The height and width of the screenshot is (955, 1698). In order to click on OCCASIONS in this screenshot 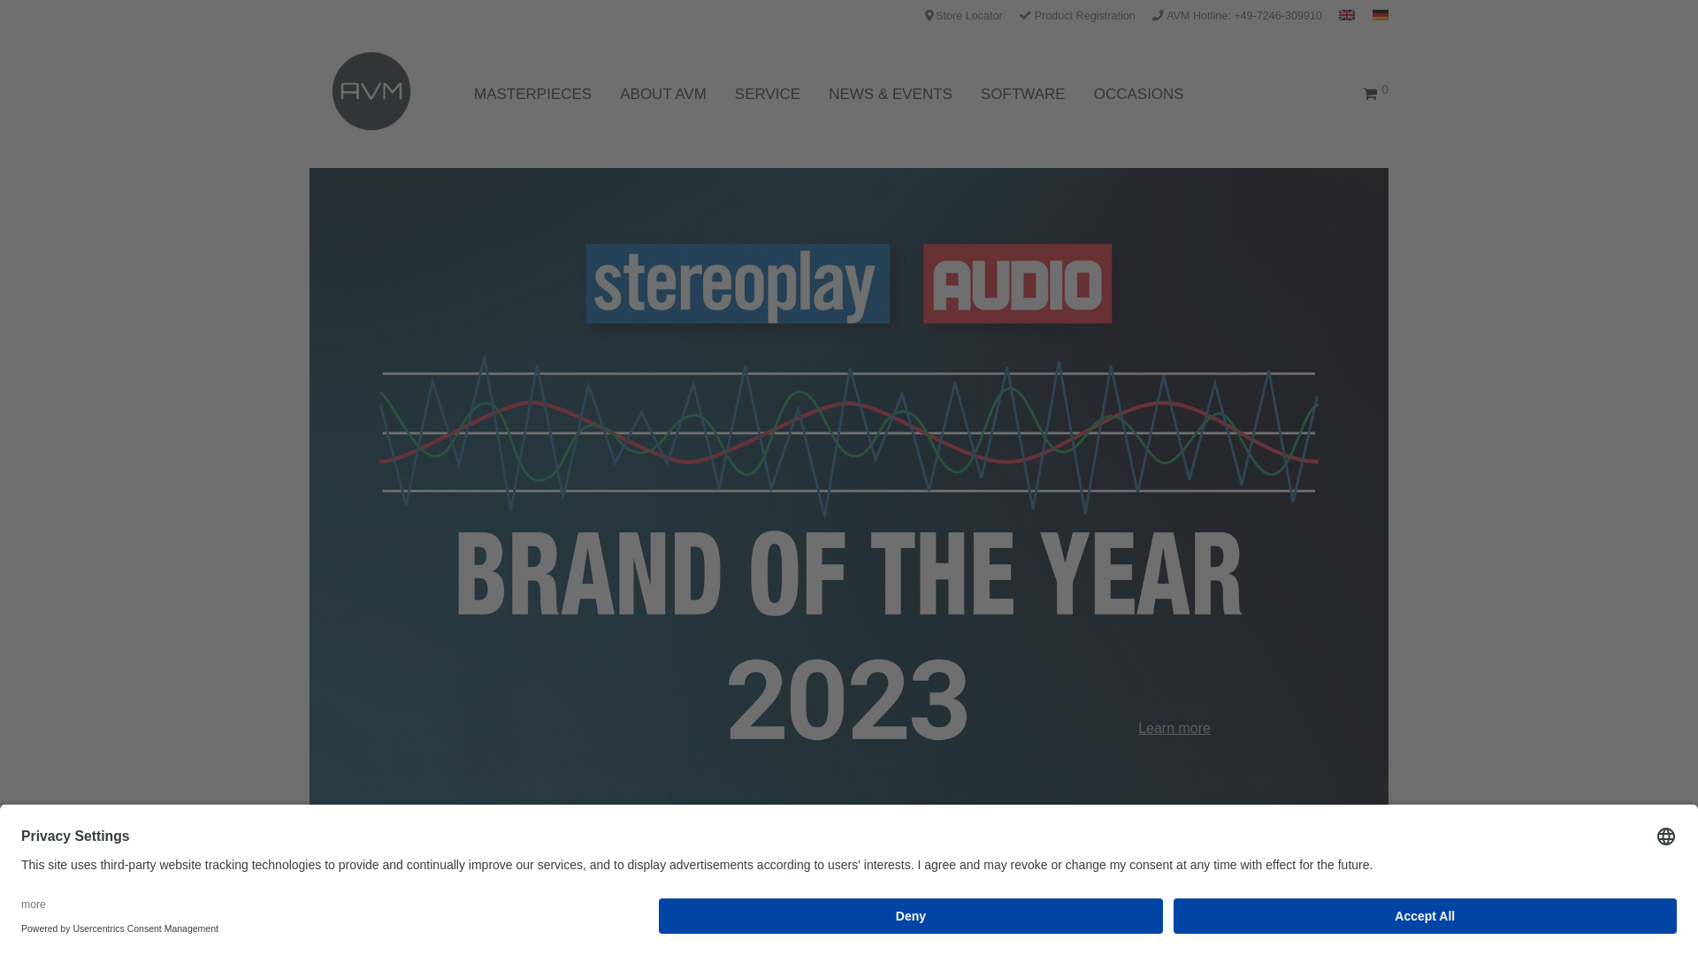, I will do `click(1139, 94)`.